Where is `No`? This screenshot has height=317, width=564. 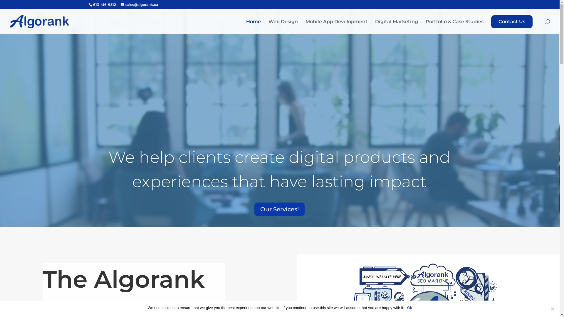 No is located at coordinates (552, 309).